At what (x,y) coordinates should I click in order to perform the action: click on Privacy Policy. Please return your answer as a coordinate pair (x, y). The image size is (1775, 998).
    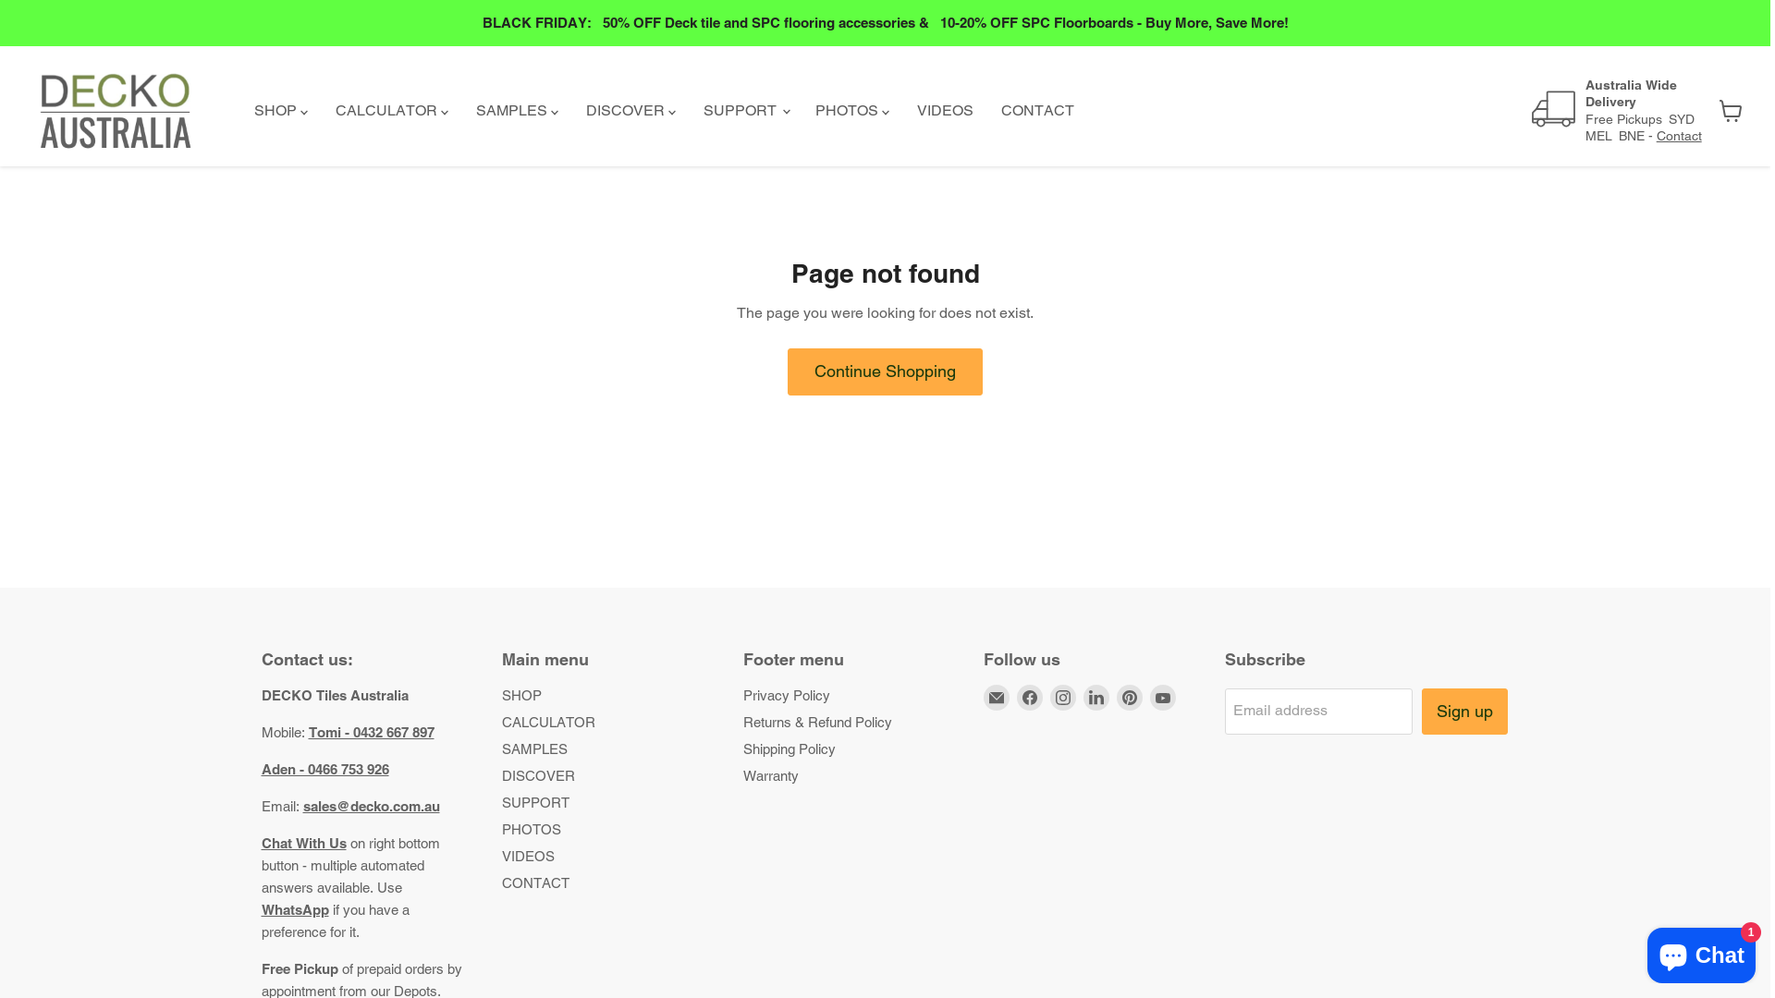
    Looking at the image, I should click on (787, 695).